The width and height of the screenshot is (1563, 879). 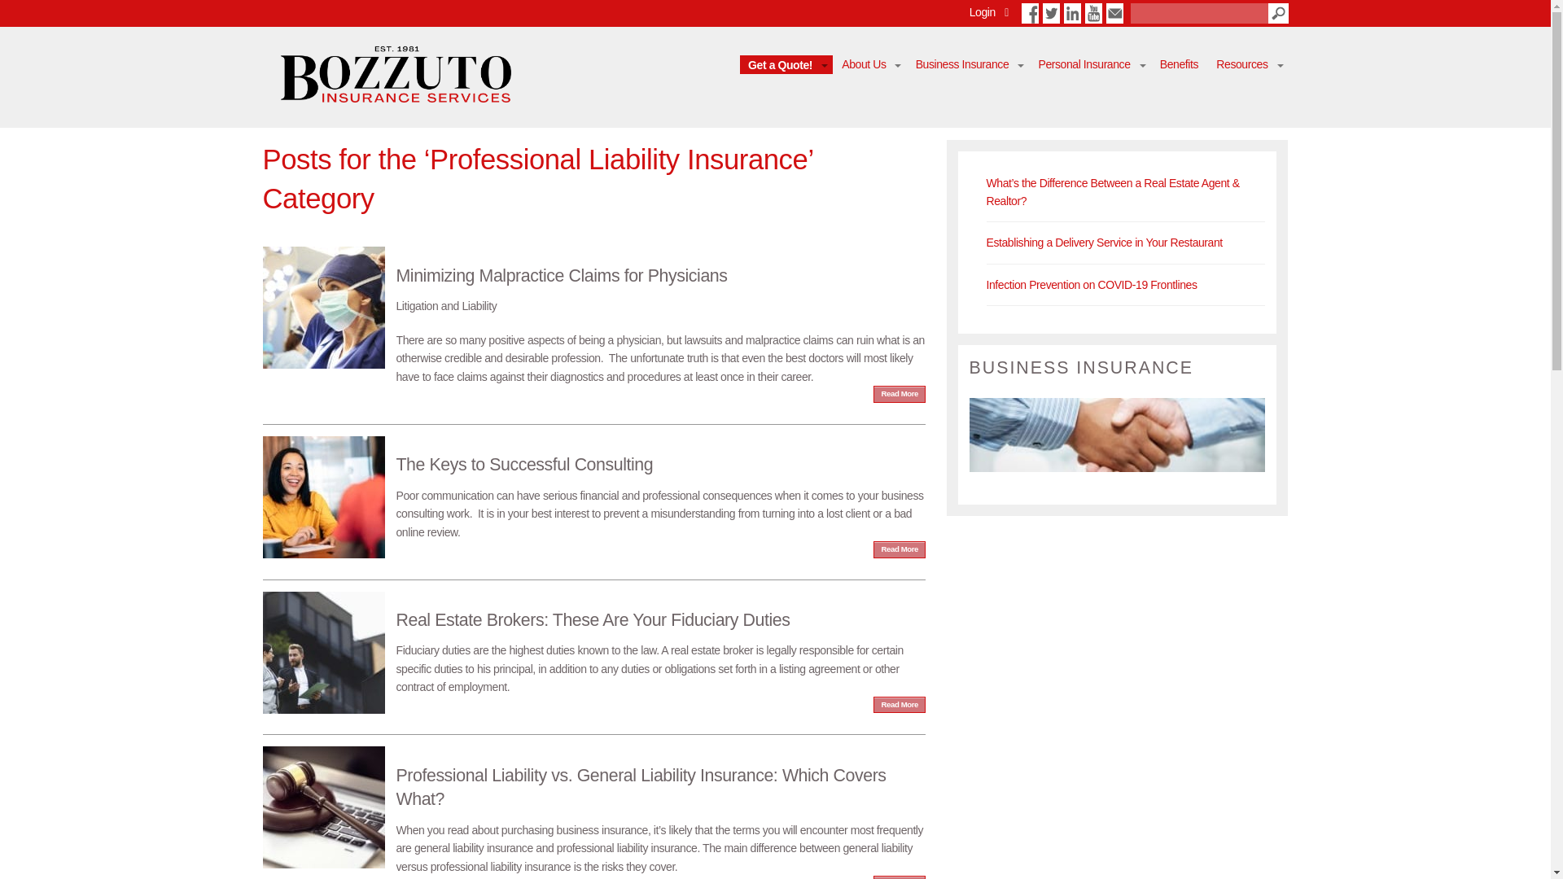 I want to click on Personal Insurance, so click(x=1089, y=63).